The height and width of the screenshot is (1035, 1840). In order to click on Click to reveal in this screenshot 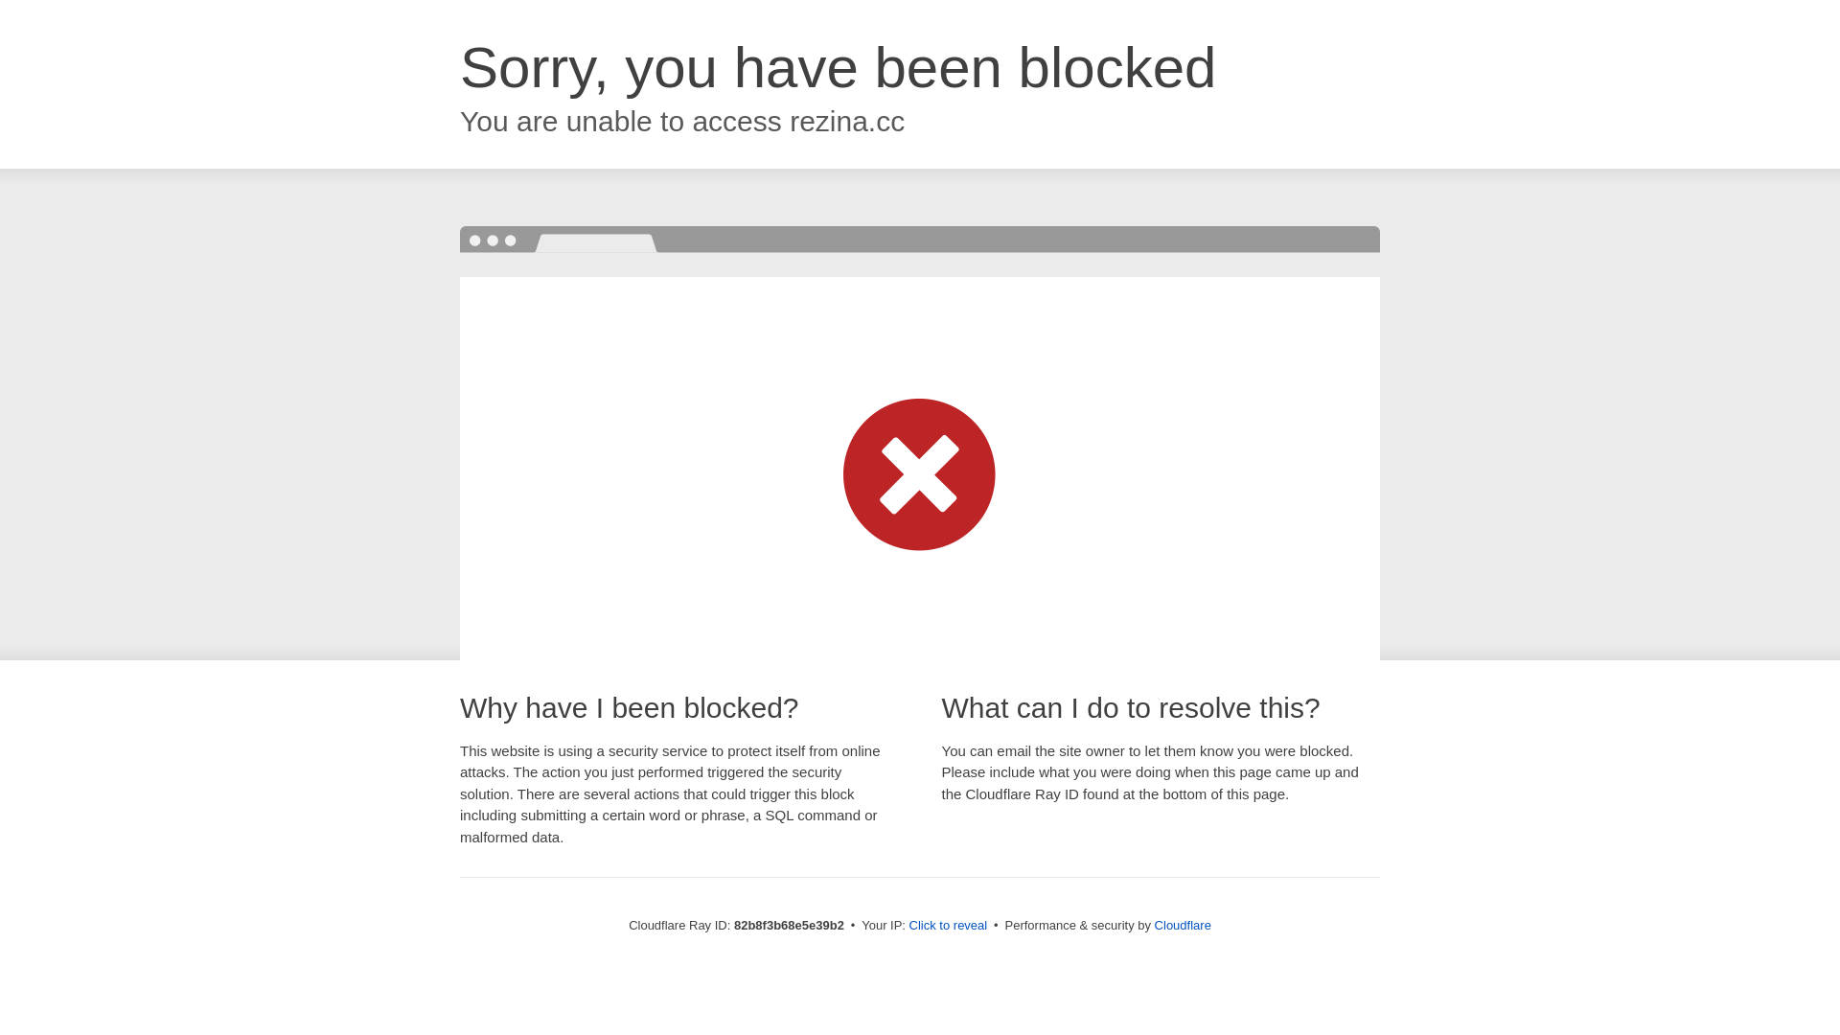, I will do `click(949, 926)`.